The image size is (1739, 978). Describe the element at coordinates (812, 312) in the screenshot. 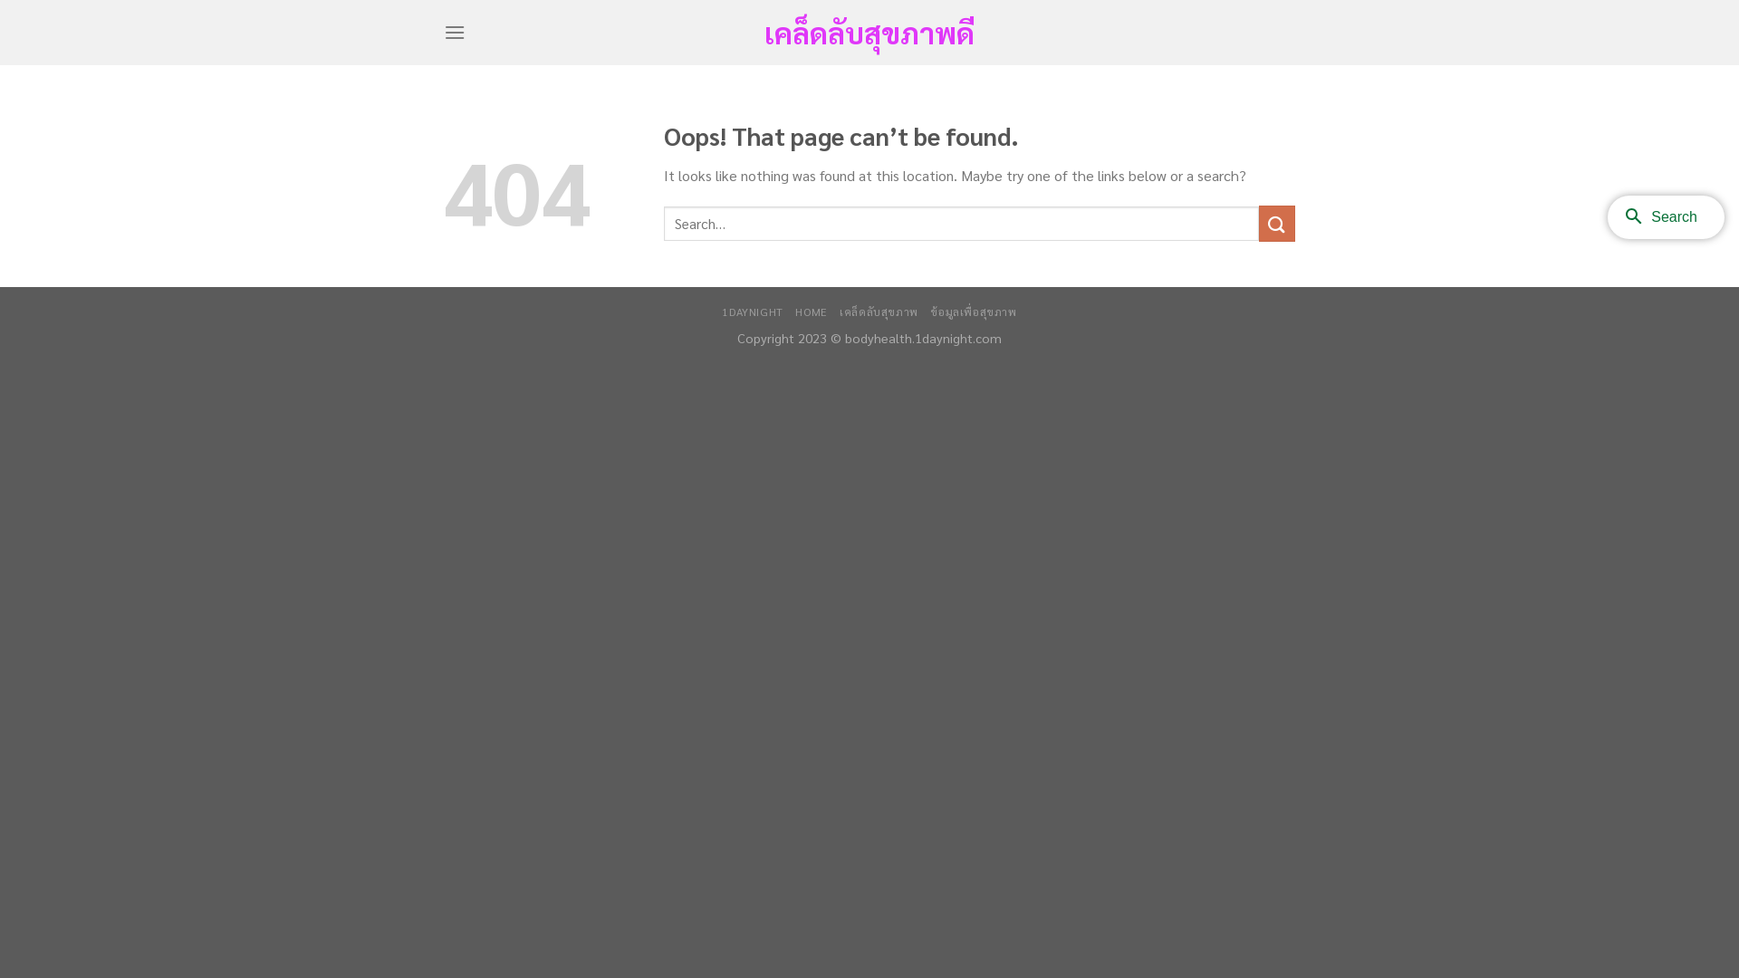

I see `HOME` at that location.